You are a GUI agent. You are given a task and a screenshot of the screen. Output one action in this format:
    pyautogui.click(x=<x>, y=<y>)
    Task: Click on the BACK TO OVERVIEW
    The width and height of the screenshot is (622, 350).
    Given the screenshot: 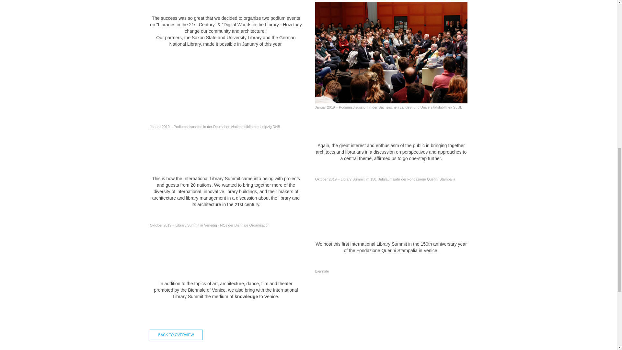 What is the action you would take?
    pyautogui.click(x=176, y=334)
    